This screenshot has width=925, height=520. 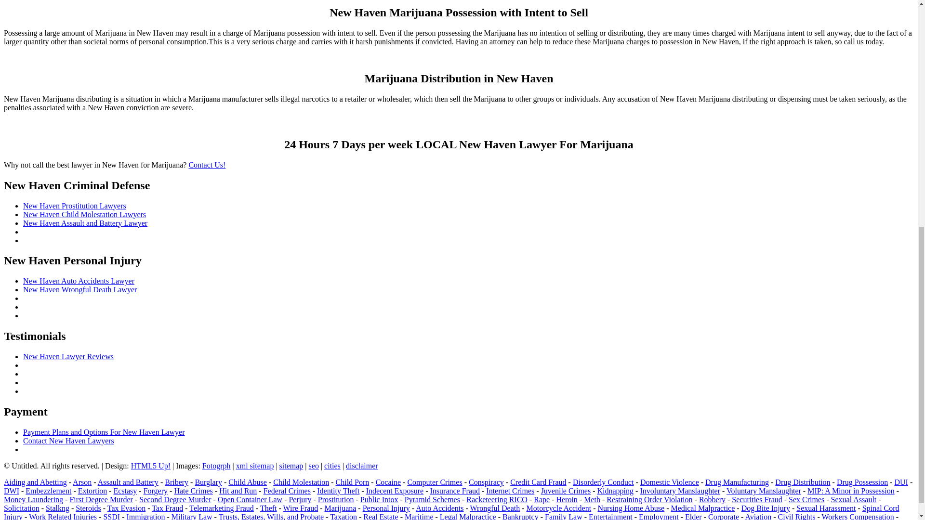 I want to click on Conspiracy, so click(x=487, y=481).